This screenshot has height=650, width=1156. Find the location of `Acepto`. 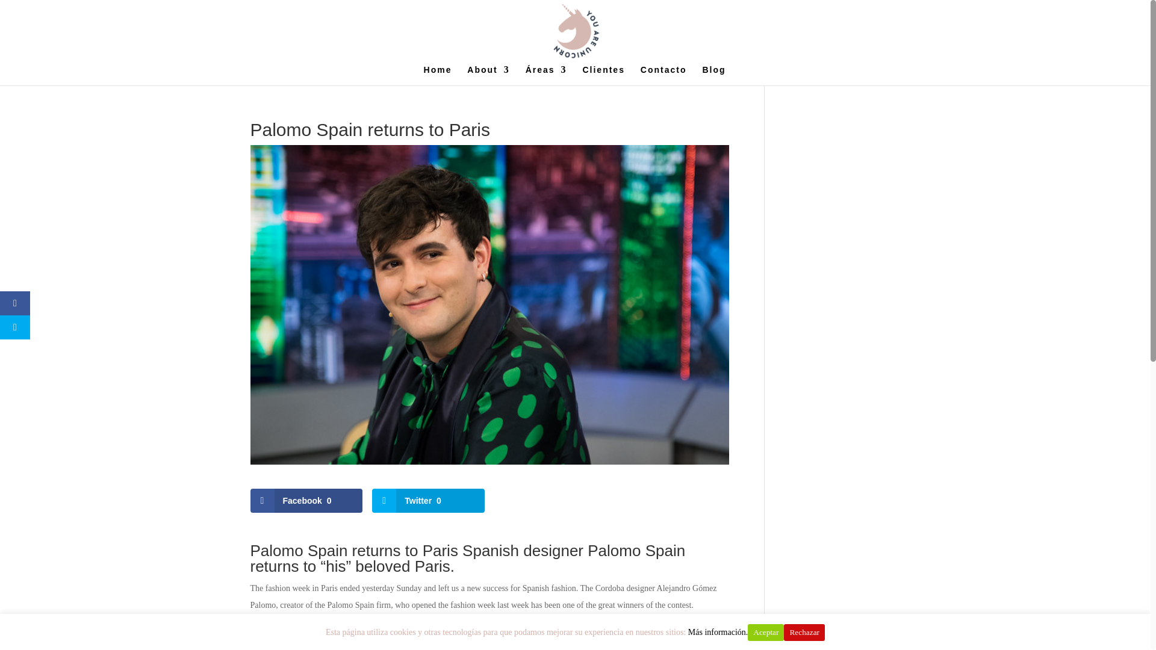

Acepto is located at coordinates (825, 633).